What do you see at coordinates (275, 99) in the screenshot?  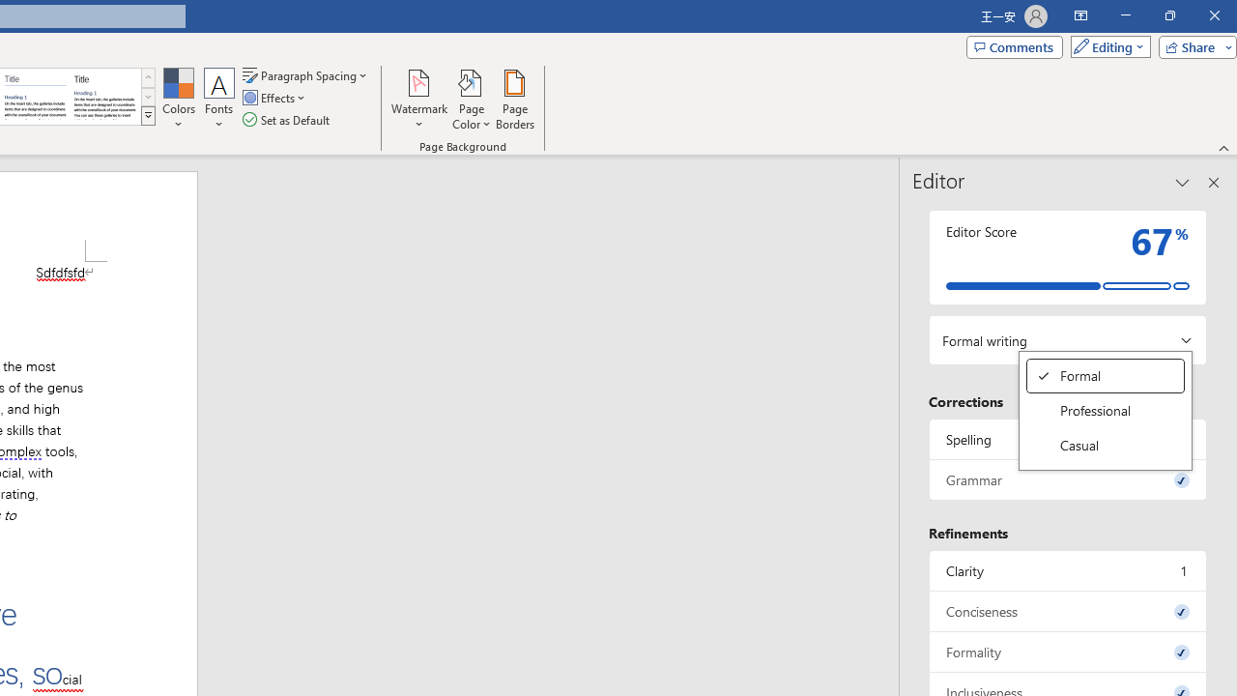 I see `Effects` at bounding box center [275, 99].